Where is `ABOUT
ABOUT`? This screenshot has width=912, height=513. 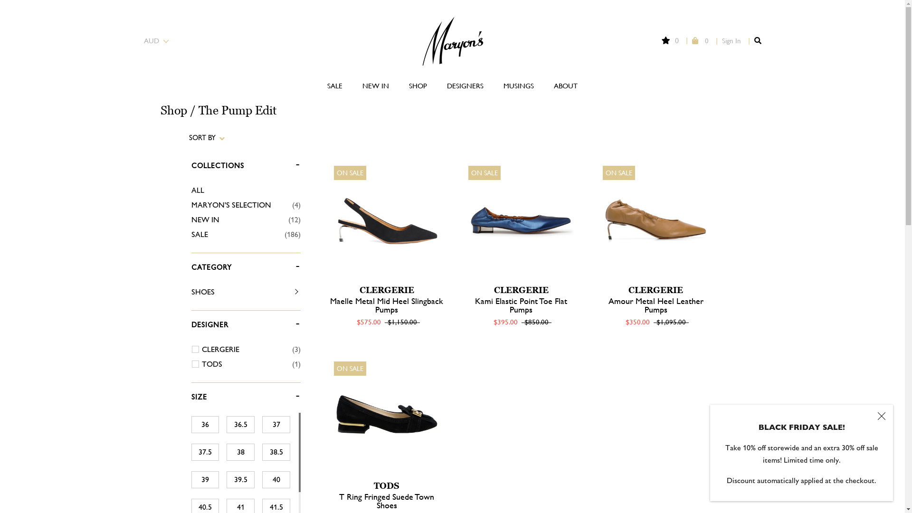 ABOUT
ABOUT is located at coordinates (566, 85).